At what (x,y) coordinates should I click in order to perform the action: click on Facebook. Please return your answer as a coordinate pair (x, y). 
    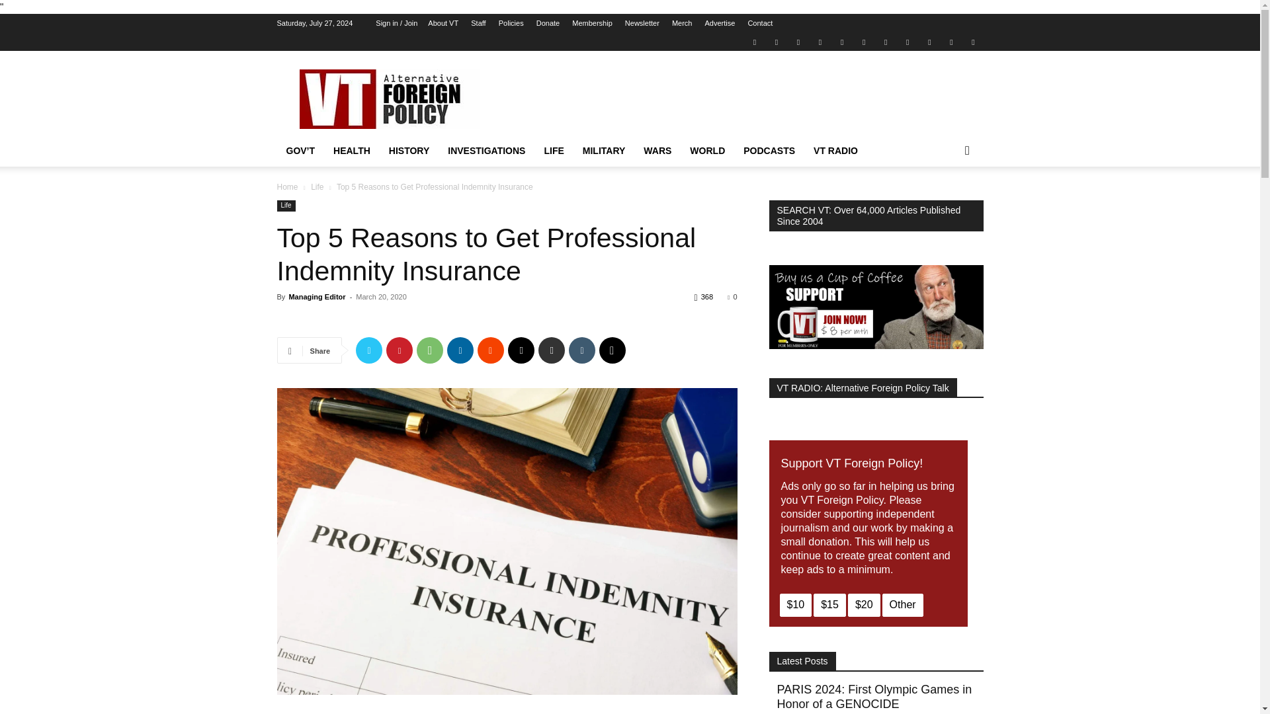
    Looking at the image, I should click on (777, 41).